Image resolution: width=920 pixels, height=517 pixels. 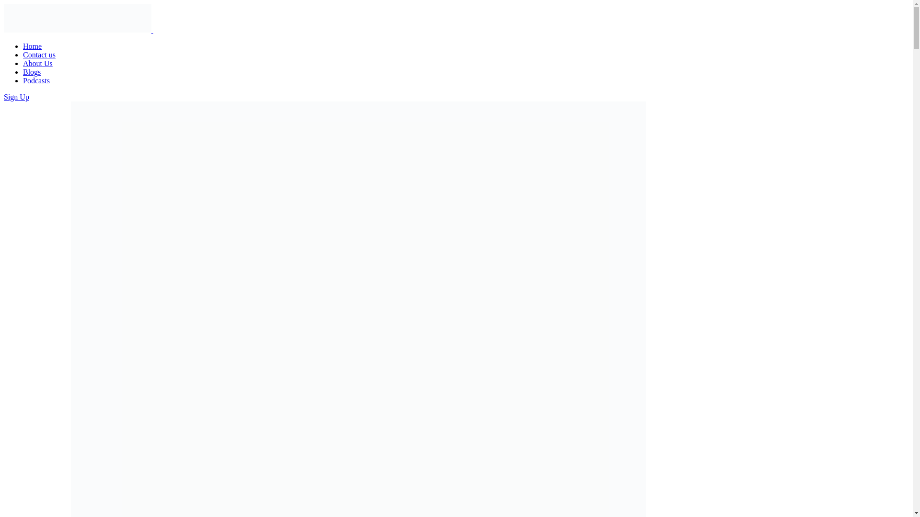 What do you see at coordinates (37, 63) in the screenshot?
I see `About Us` at bounding box center [37, 63].